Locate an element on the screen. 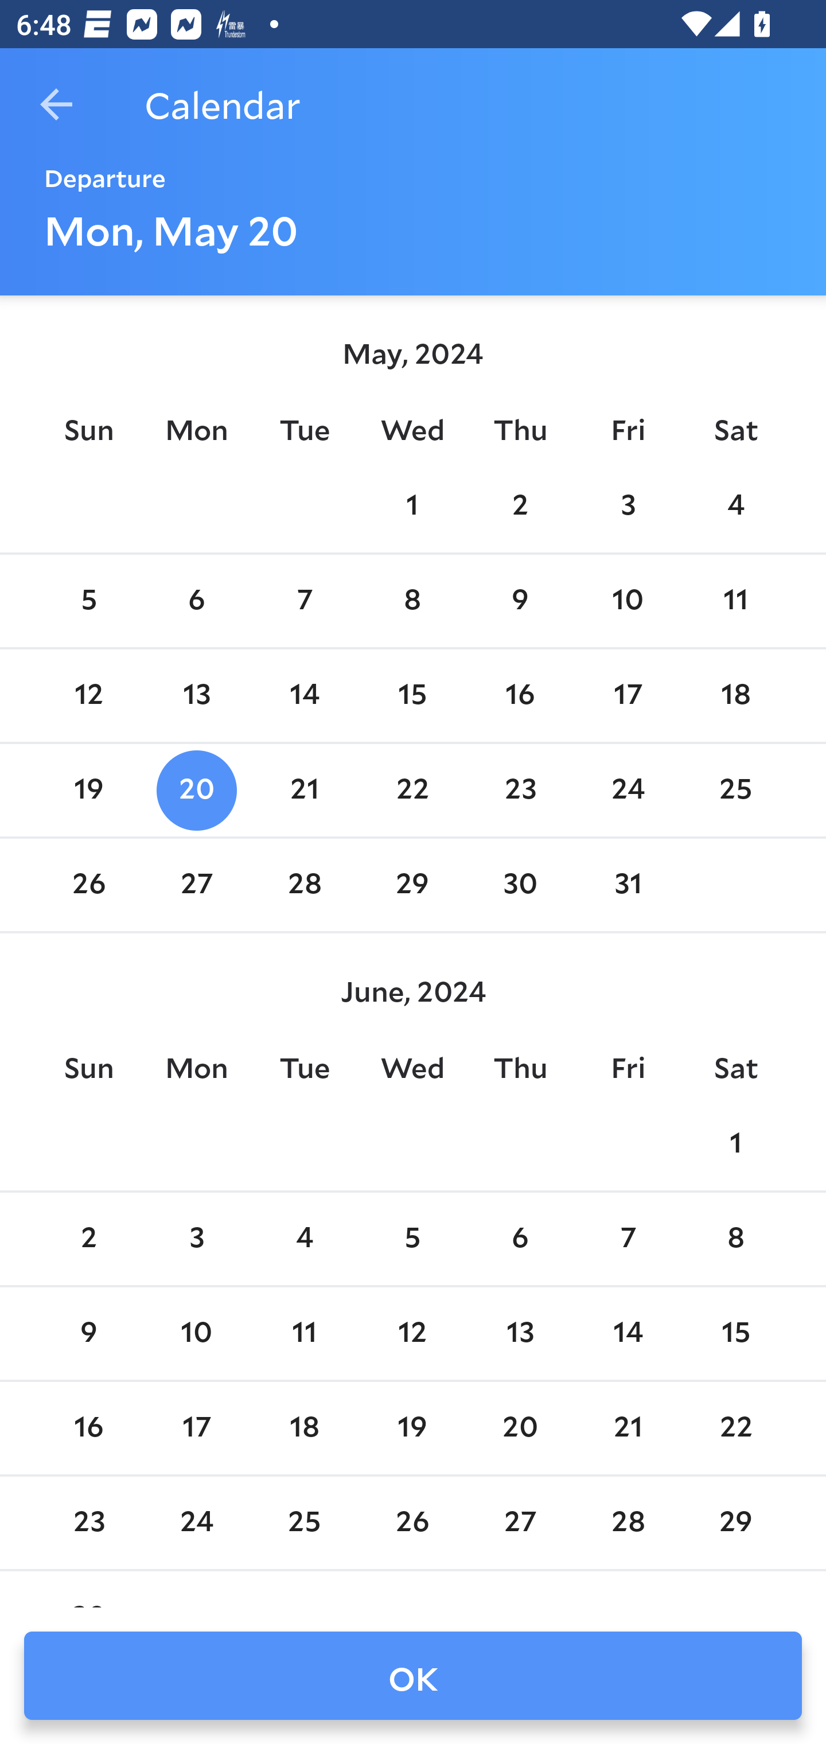 The height and width of the screenshot is (1744, 826). 16 is located at coordinates (520, 695).